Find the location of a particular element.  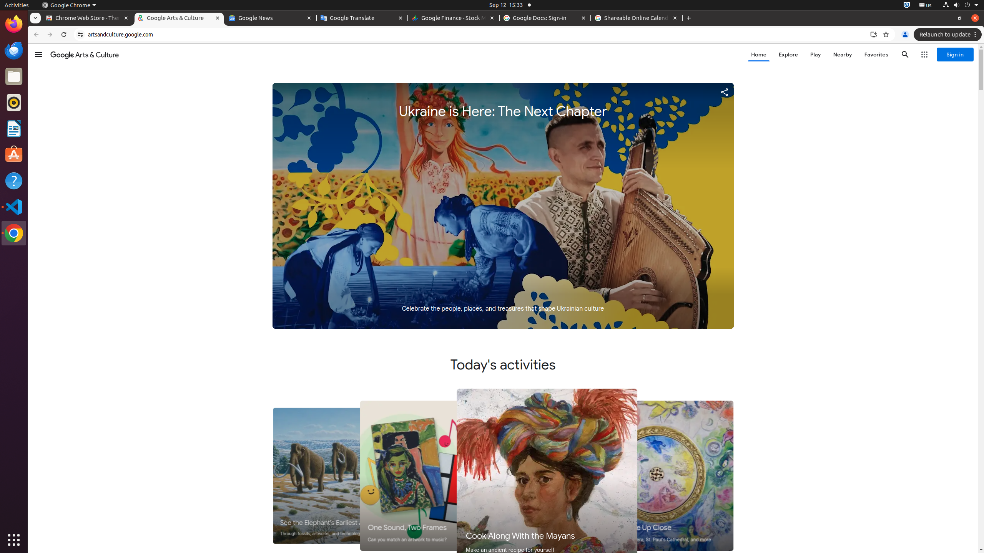

Shareable Online Calendar and Scheduling - Google Calendar - Memory usage - 88.5 MB is located at coordinates (637, 18).